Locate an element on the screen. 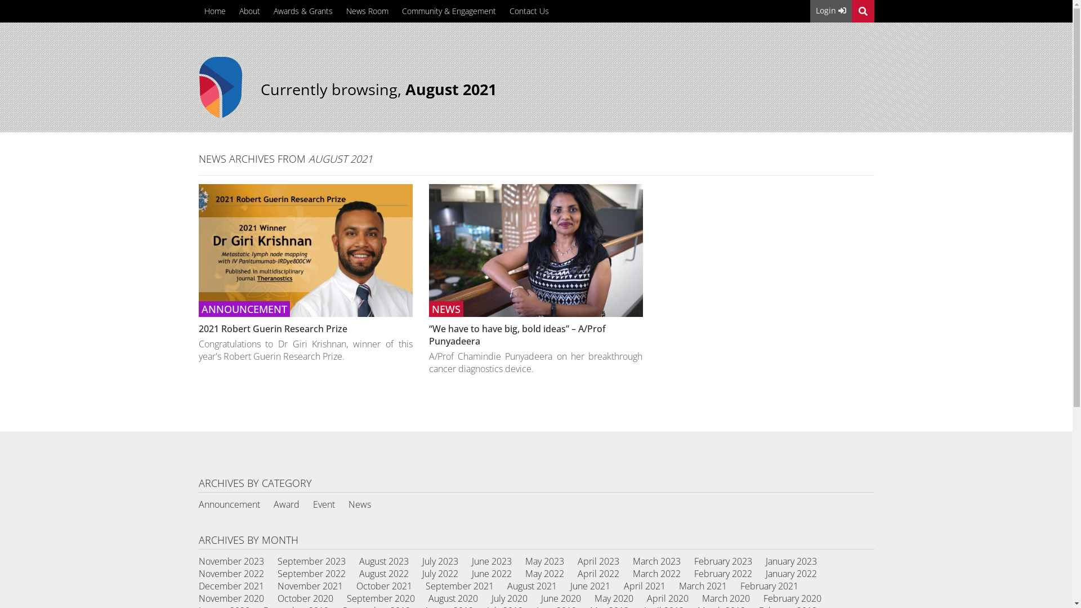  February 2020 is located at coordinates (793, 598).